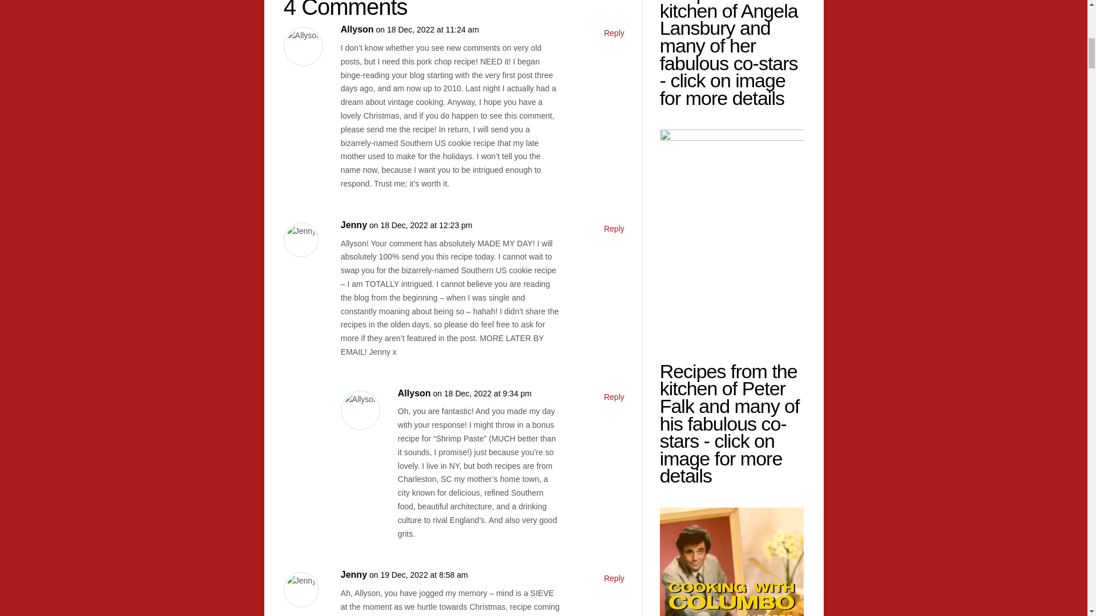 This screenshot has height=616, width=1096. What do you see at coordinates (614, 397) in the screenshot?
I see `Reply` at bounding box center [614, 397].